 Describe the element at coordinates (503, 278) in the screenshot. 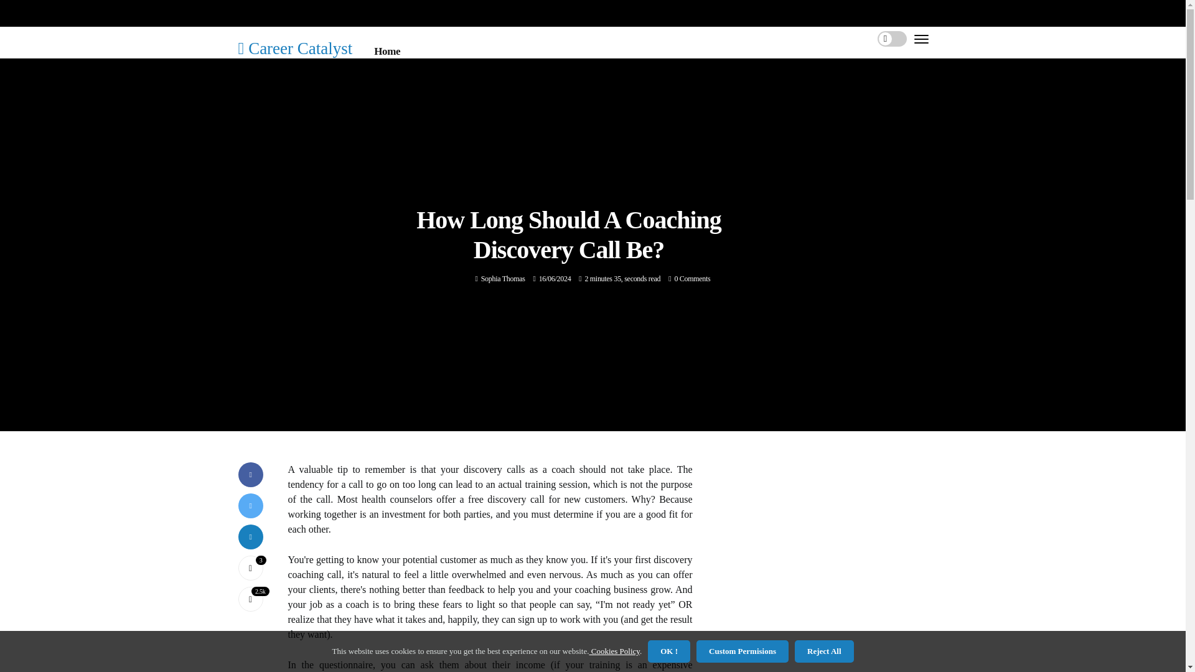

I see `Posts by Sophia Thomas` at that location.